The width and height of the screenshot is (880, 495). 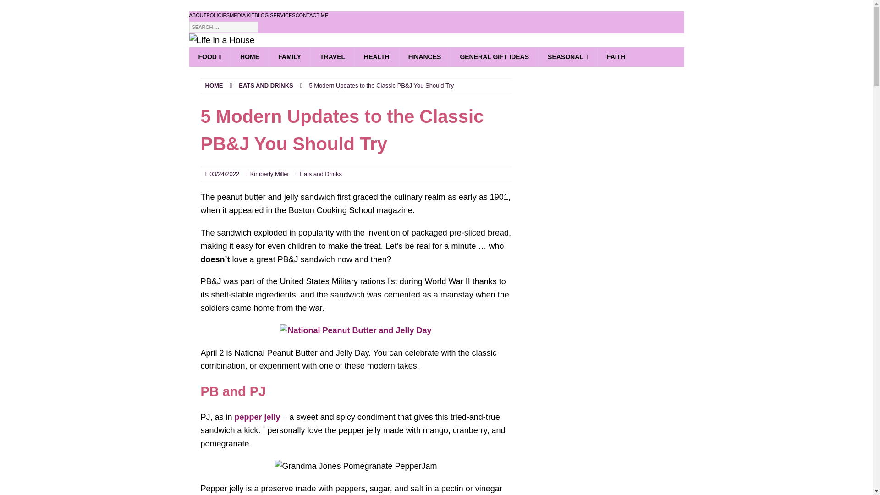 What do you see at coordinates (494, 56) in the screenshot?
I see `GENERAL GIFT IDEAS` at bounding box center [494, 56].